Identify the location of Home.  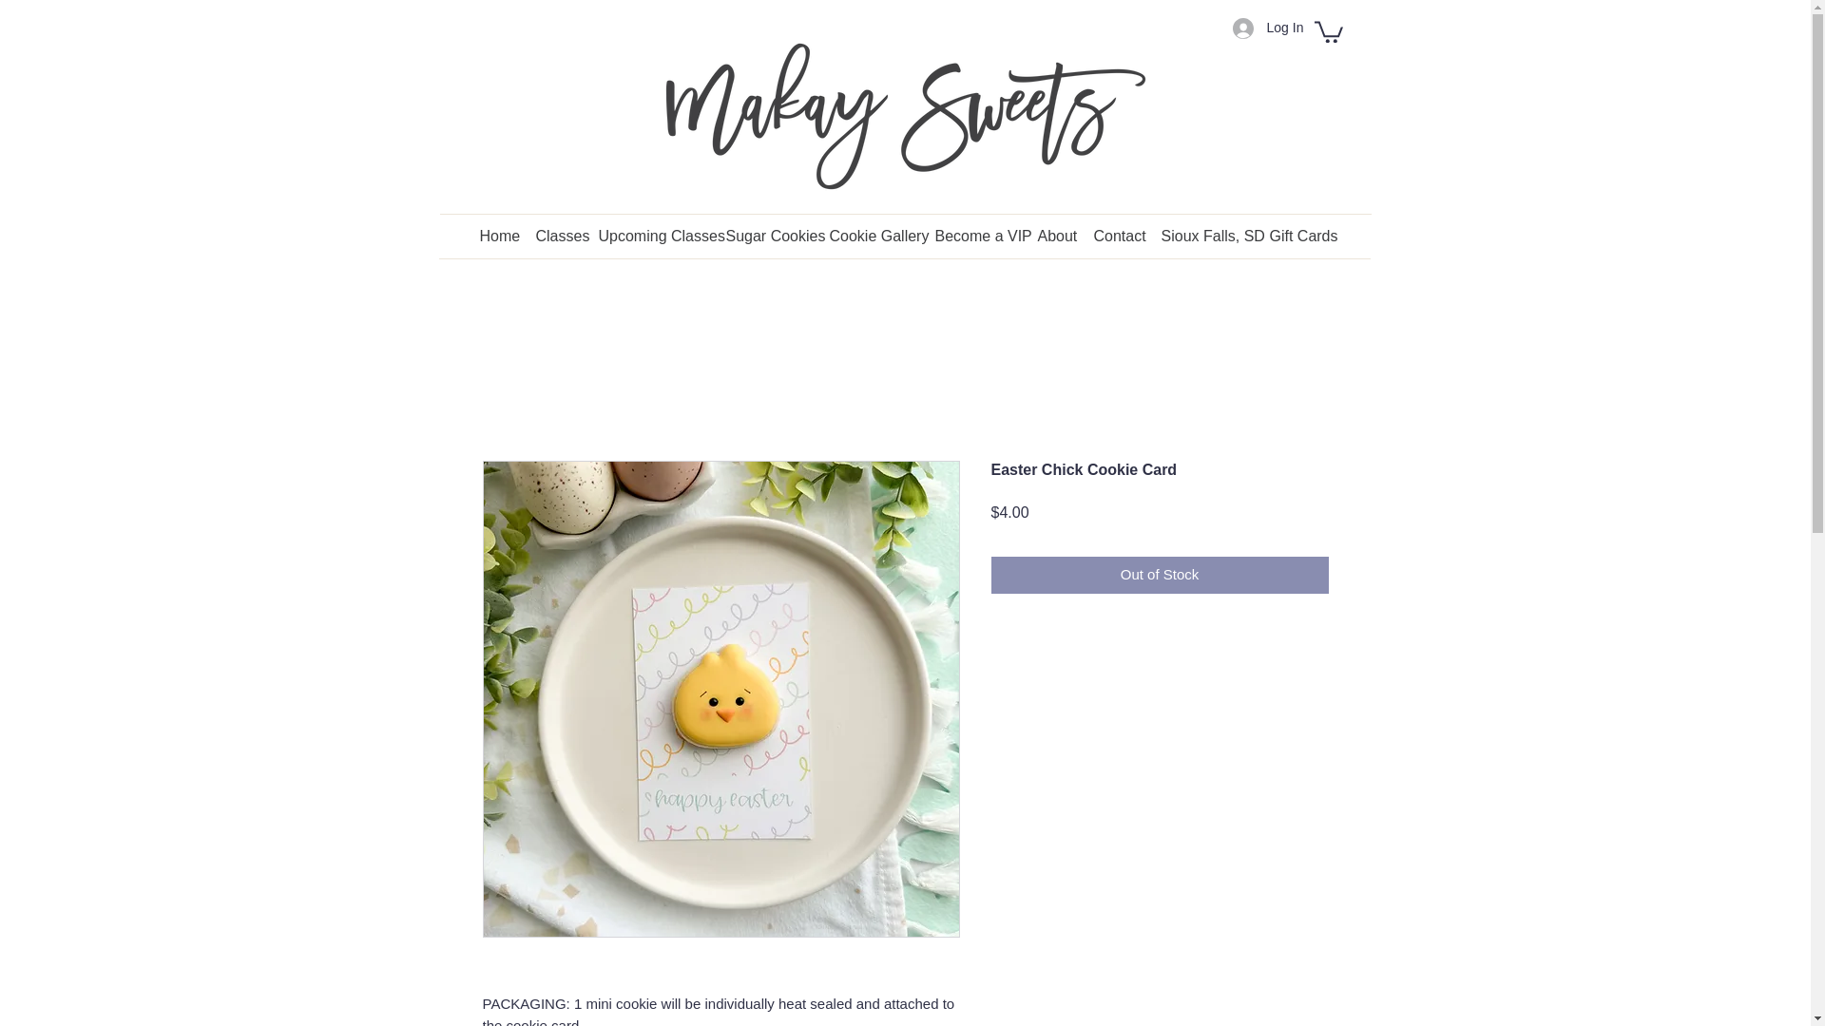
(496, 232).